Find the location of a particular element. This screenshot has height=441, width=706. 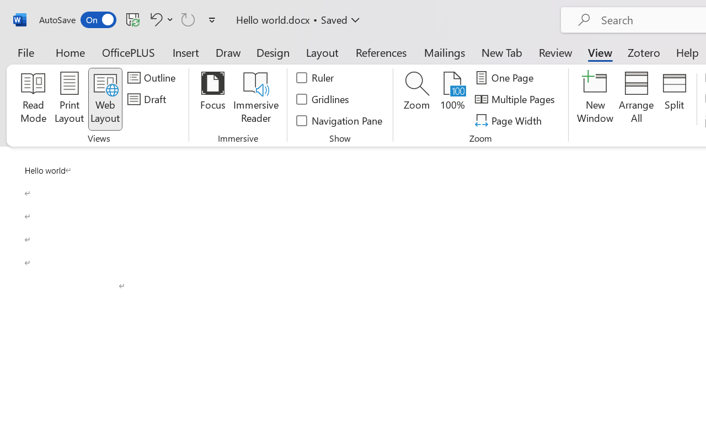

Navigation Pane is located at coordinates (340, 120).